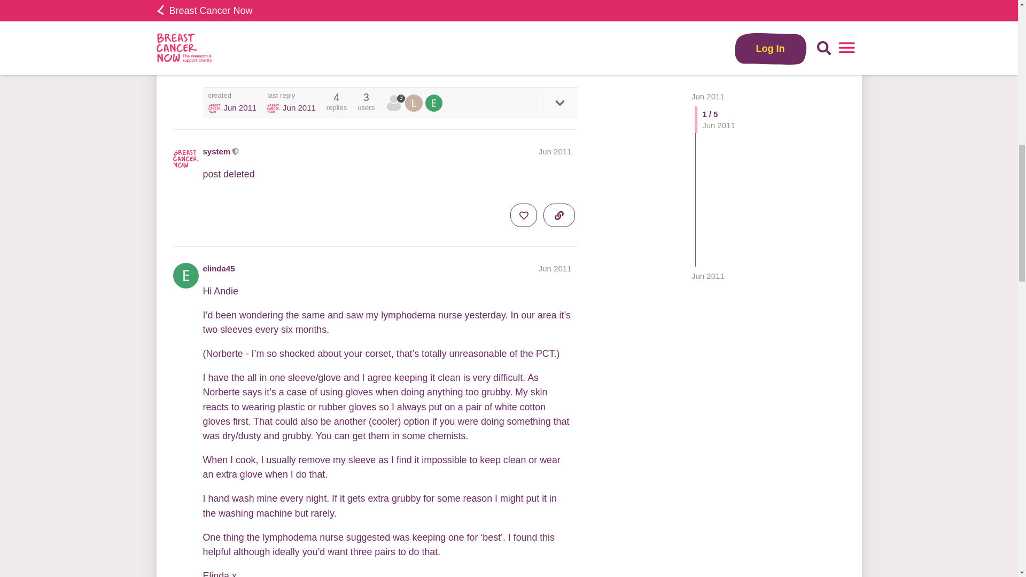 This screenshot has width=1026, height=577. What do you see at coordinates (555, 151) in the screenshot?
I see `Jun 2011` at bounding box center [555, 151].